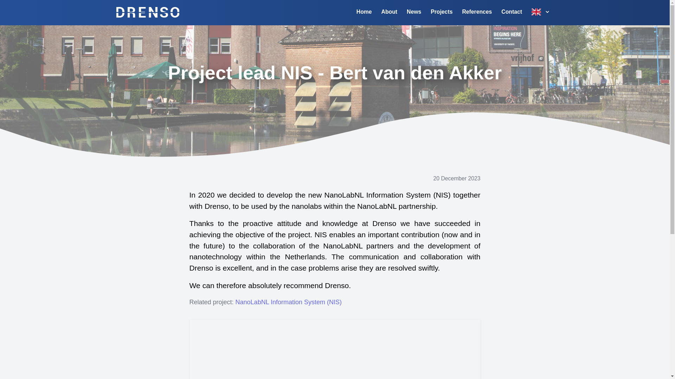 Image resolution: width=675 pixels, height=379 pixels. Describe the element at coordinates (389, 12) in the screenshot. I see `About` at that location.